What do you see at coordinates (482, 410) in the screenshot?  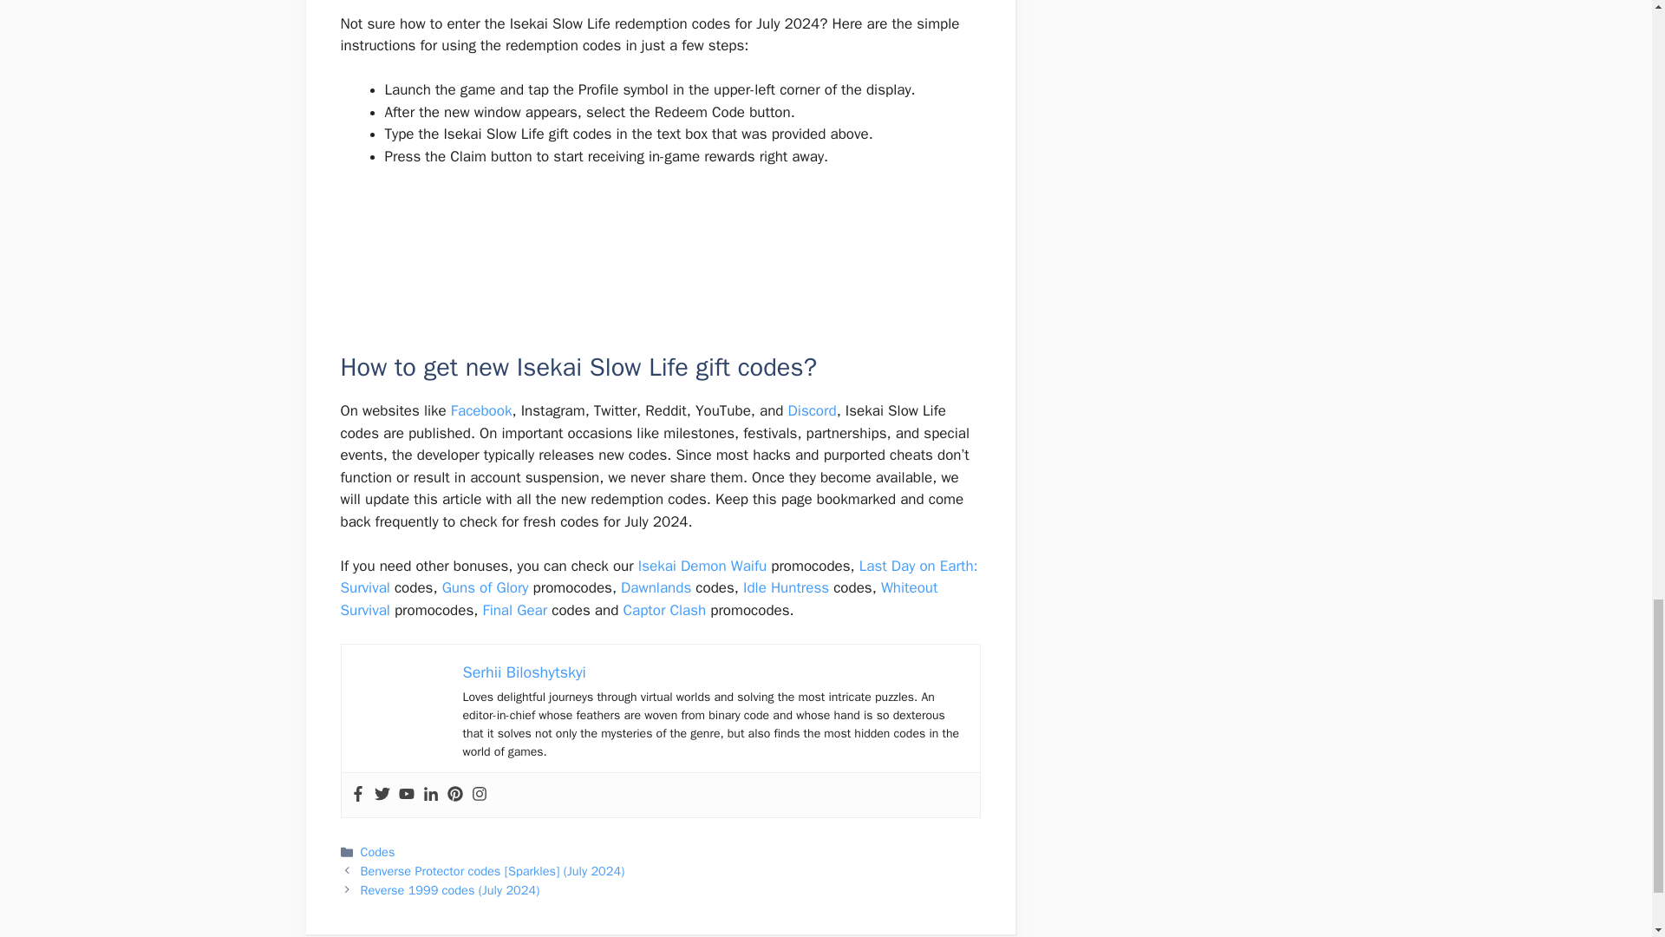 I see `Facebook` at bounding box center [482, 410].